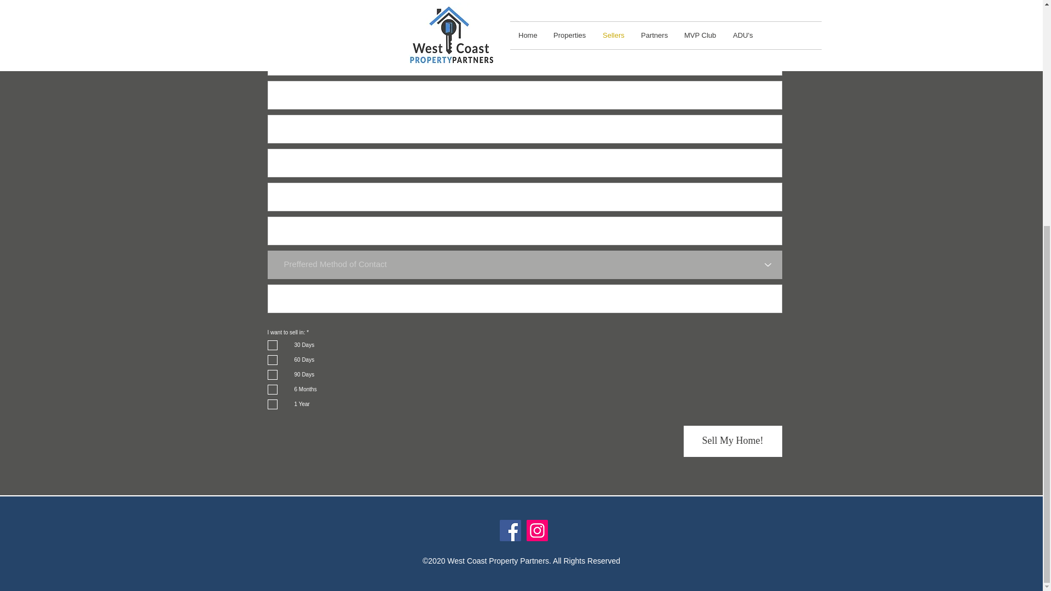 The image size is (1051, 591). I want to click on Sell My Home!, so click(732, 441).